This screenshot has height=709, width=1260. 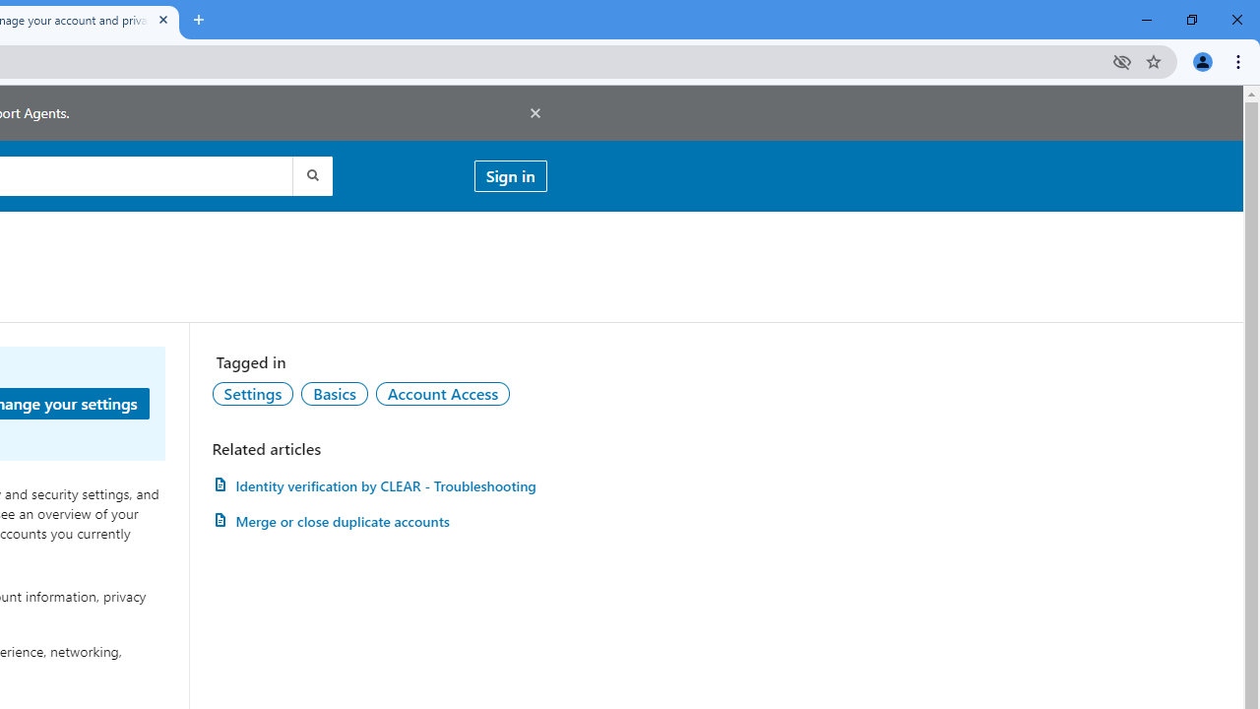 I want to click on Submit search, so click(x=311, y=175).